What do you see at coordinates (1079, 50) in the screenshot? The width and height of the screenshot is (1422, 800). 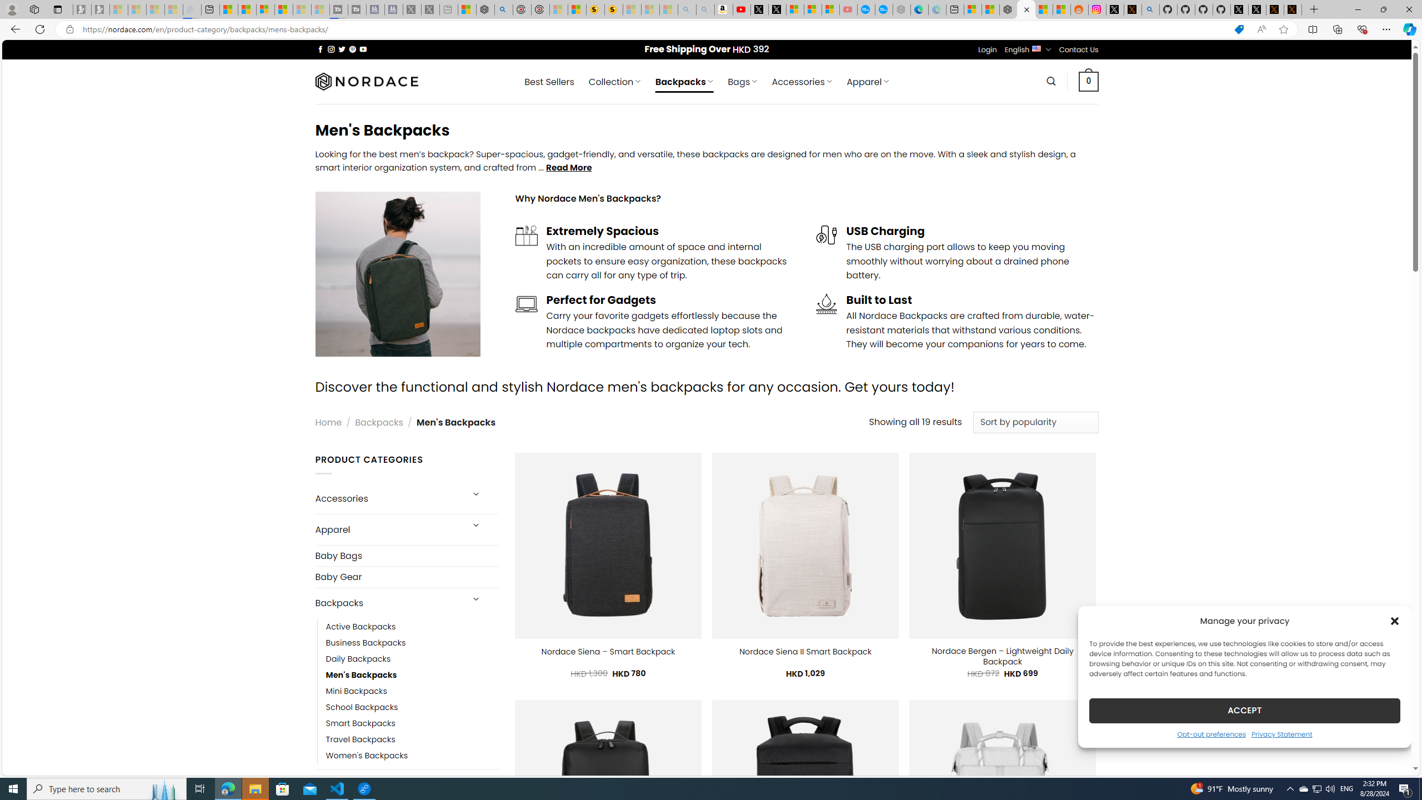 I see `Contact Us` at bounding box center [1079, 50].